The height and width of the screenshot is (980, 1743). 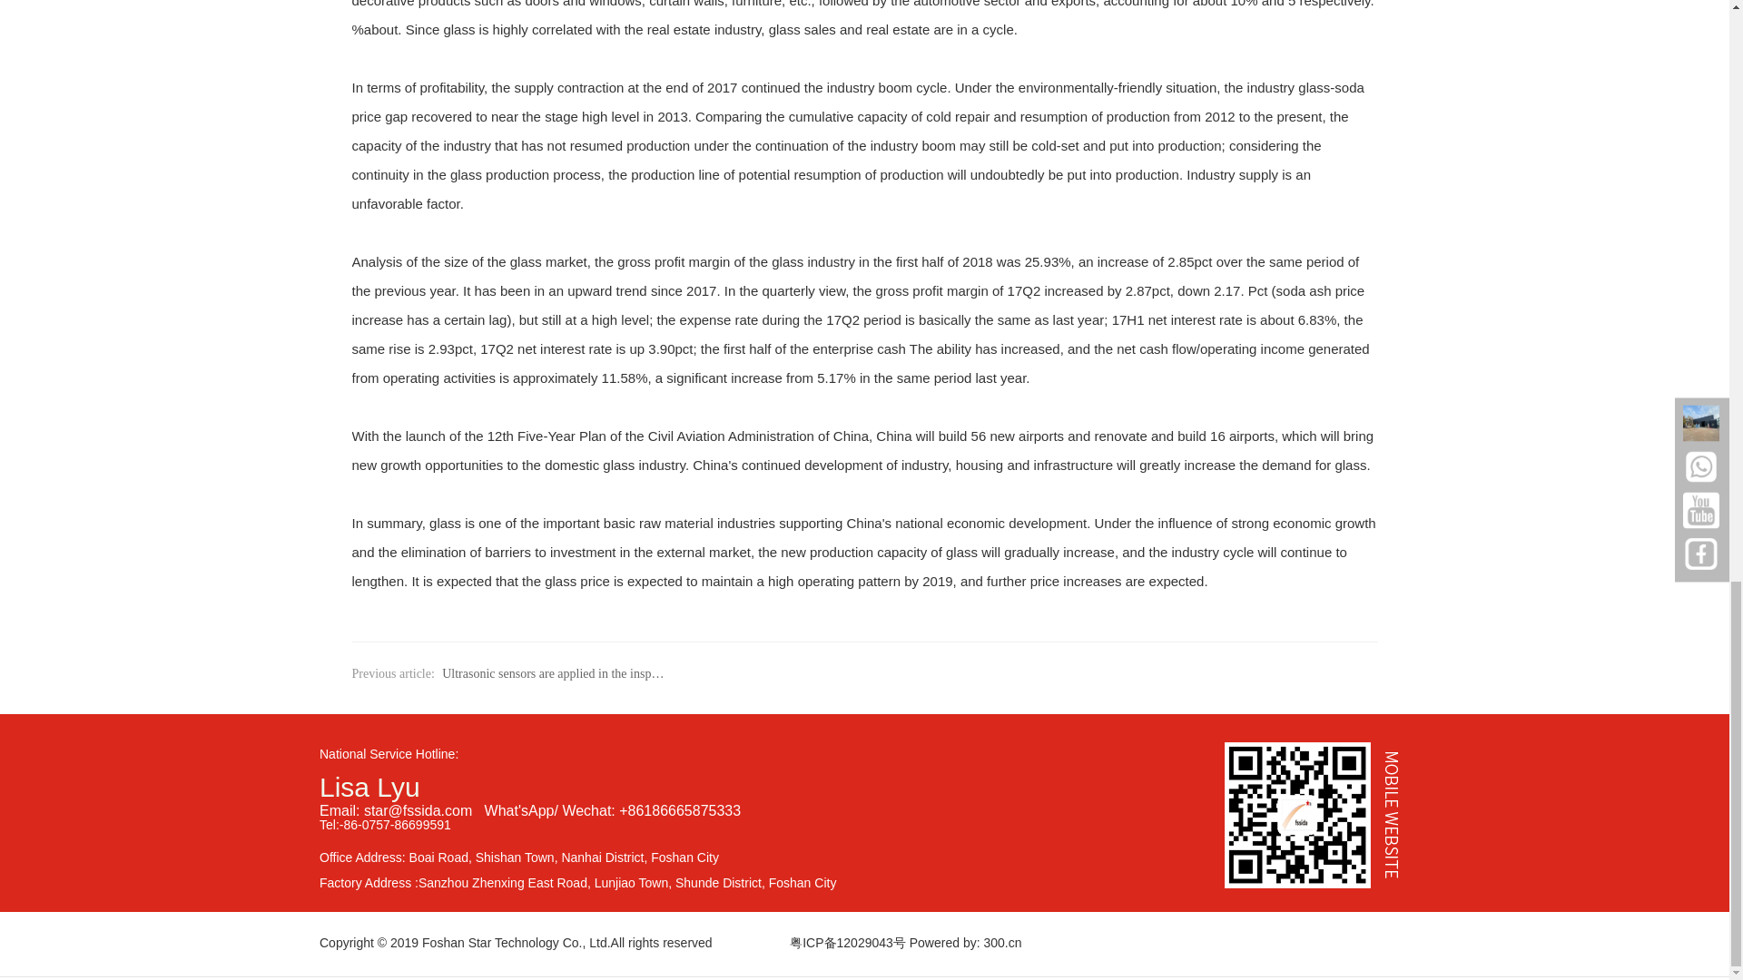 I want to click on sj, so click(x=1316, y=815).